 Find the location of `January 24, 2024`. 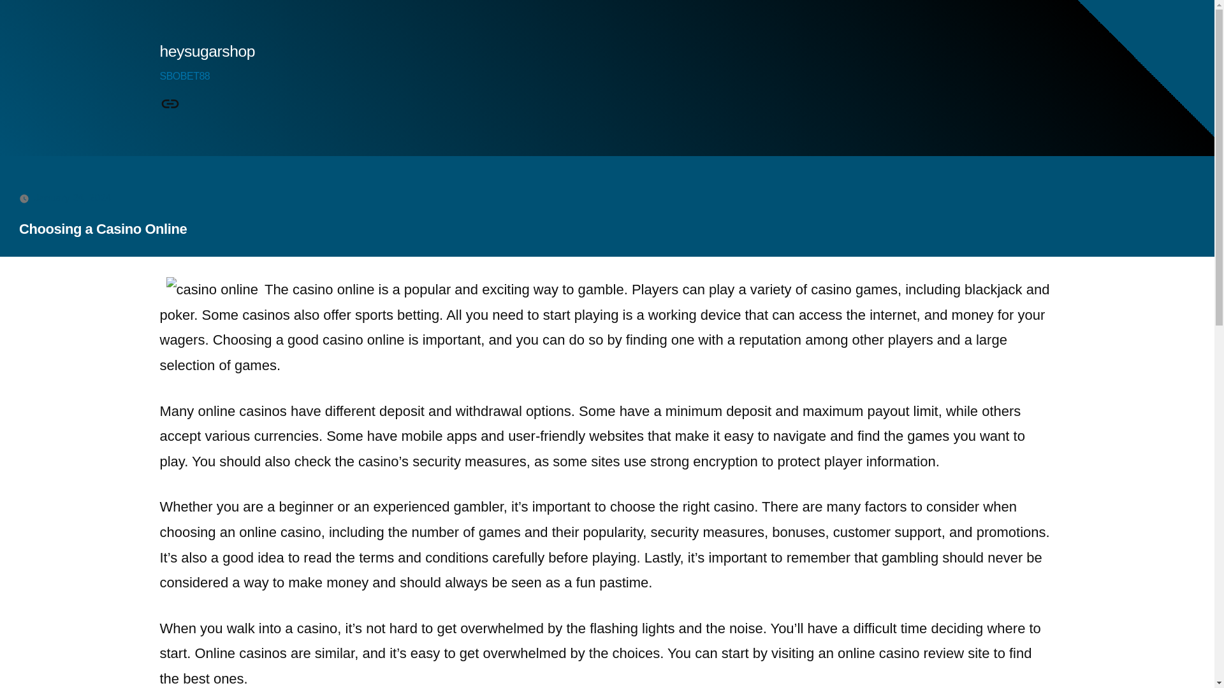

January 24, 2024 is located at coordinates (73, 197).